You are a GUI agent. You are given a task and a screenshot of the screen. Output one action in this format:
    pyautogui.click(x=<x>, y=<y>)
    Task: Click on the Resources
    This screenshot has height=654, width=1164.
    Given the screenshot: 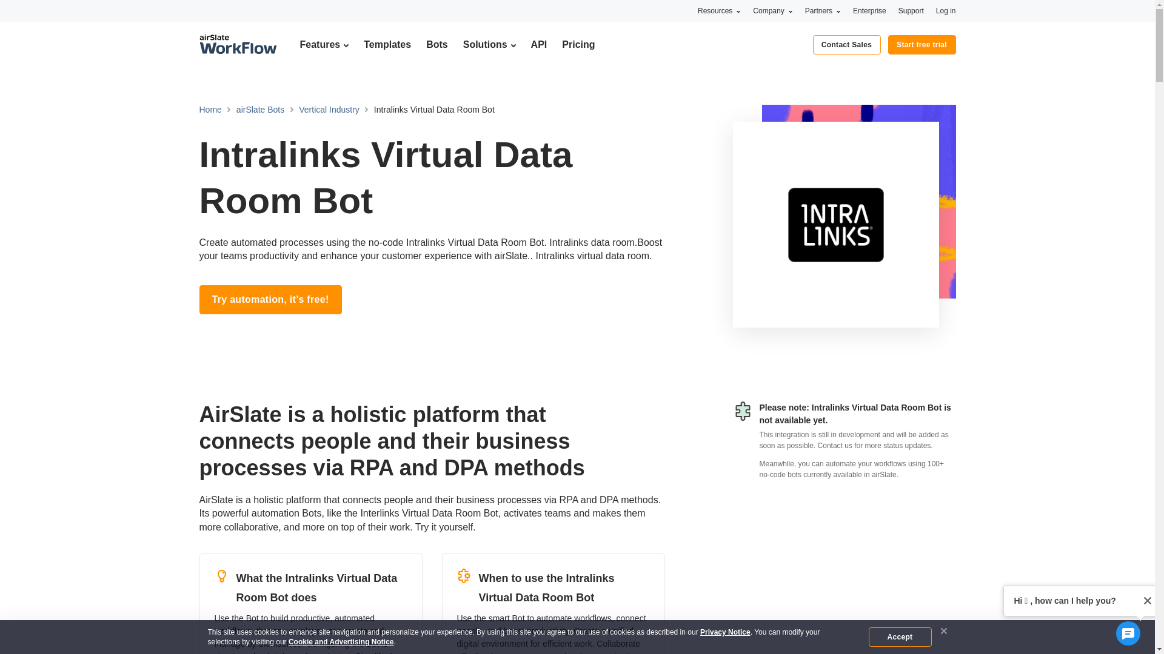 What is the action you would take?
    pyautogui.click(x=719, y=10)
    